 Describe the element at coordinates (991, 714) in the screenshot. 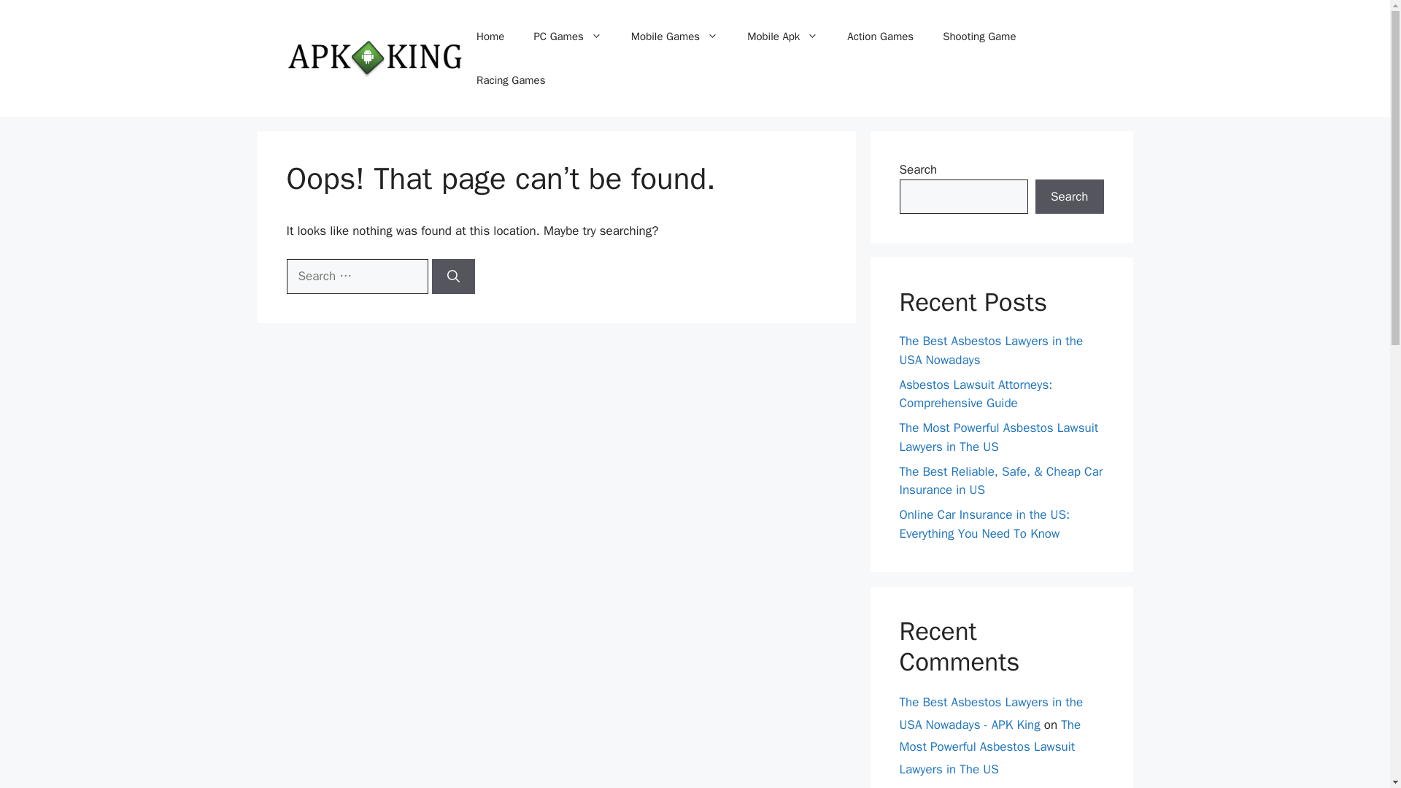

I see `The Best Asbestos Lawyers in the USA Nowadays - APK King` at that location.